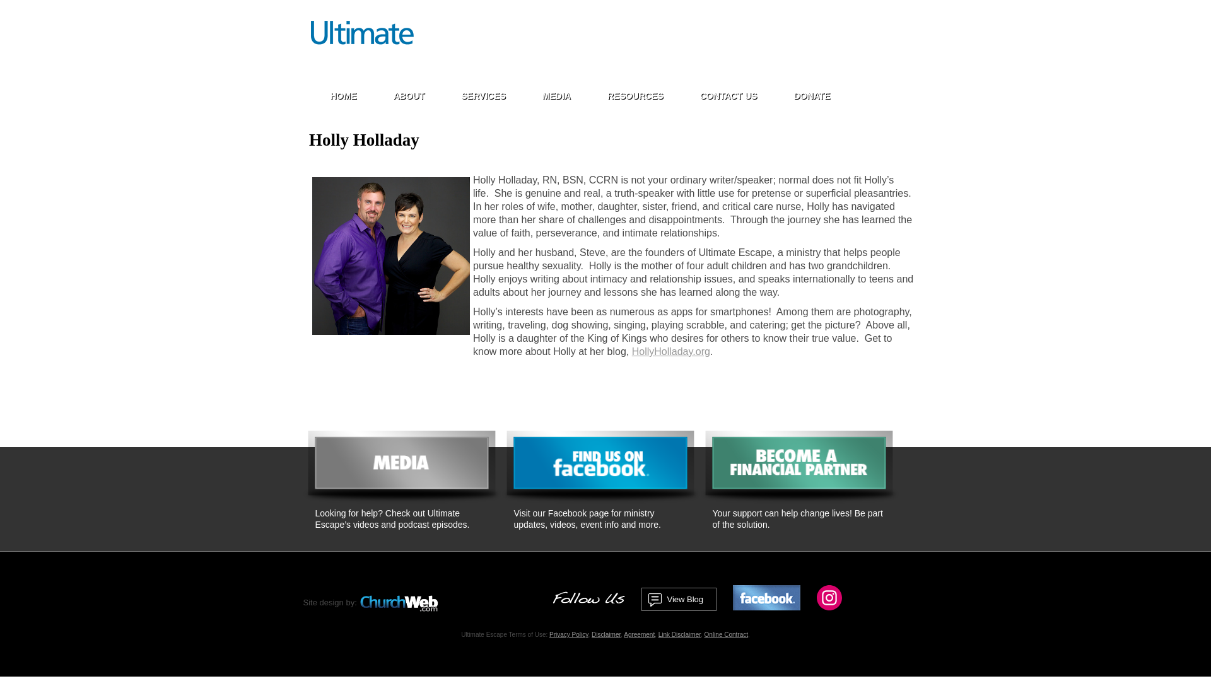 This screenshot has height=681, width=1211. I want to click on HollyHolladay.org, so click(671, 351).